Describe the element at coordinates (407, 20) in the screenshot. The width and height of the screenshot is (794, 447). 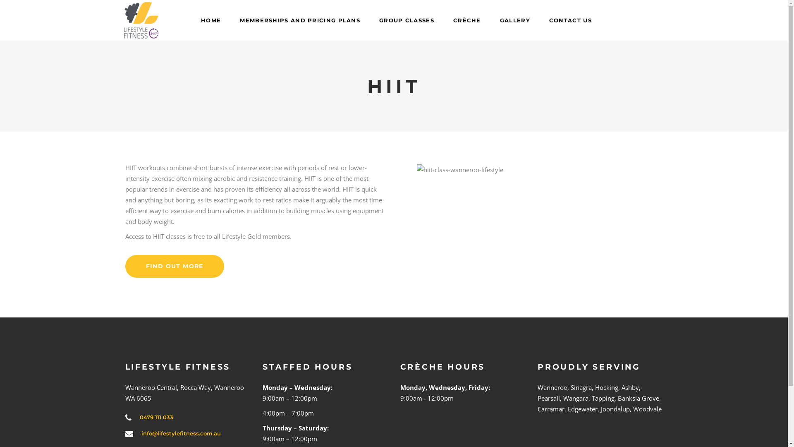
I see `GROUP CLASSES` at that location.